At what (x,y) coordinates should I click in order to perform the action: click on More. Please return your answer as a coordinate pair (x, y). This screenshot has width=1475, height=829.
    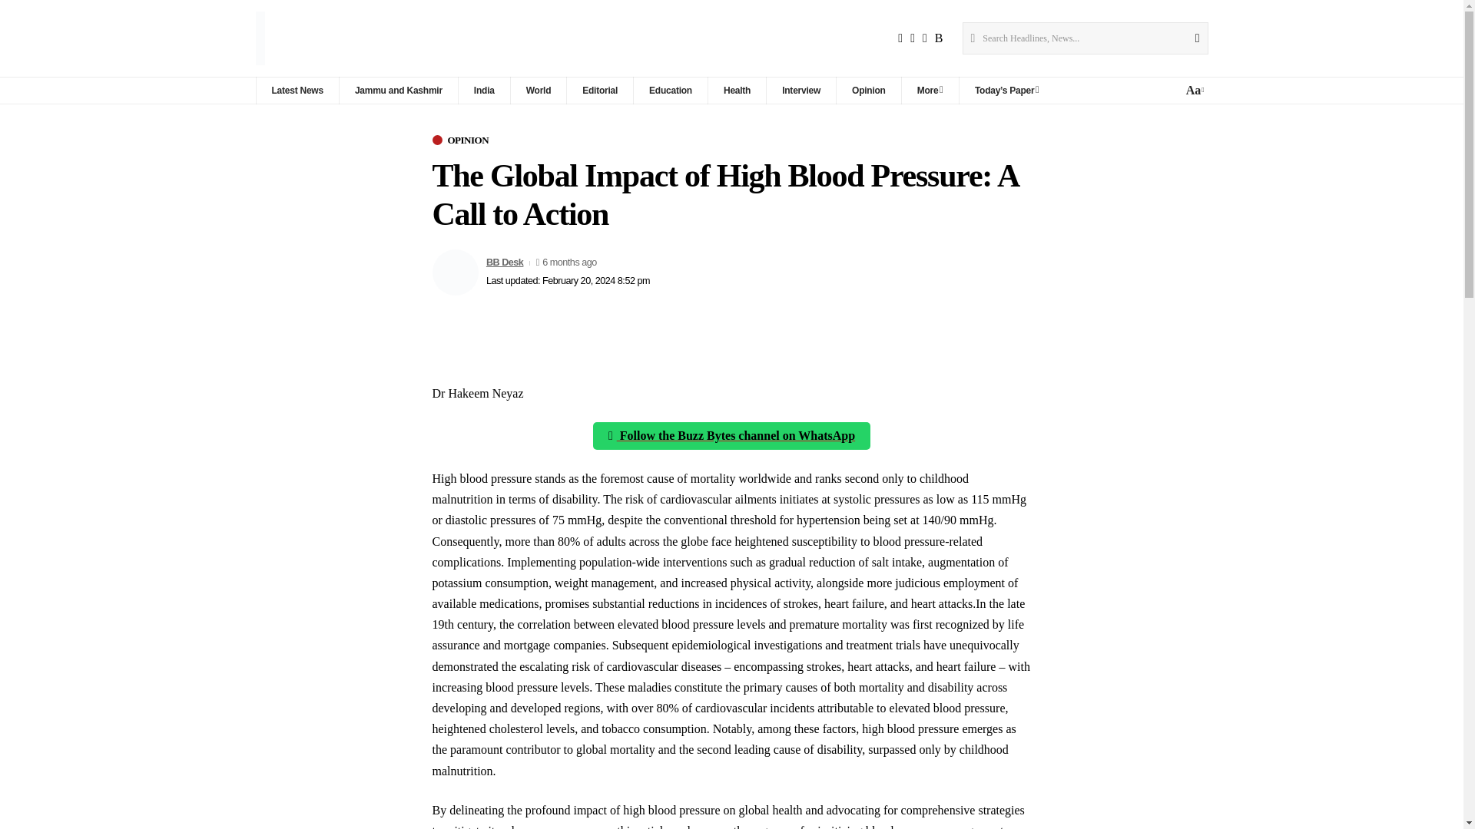
    Looking at the image, I should click on (868, 91).